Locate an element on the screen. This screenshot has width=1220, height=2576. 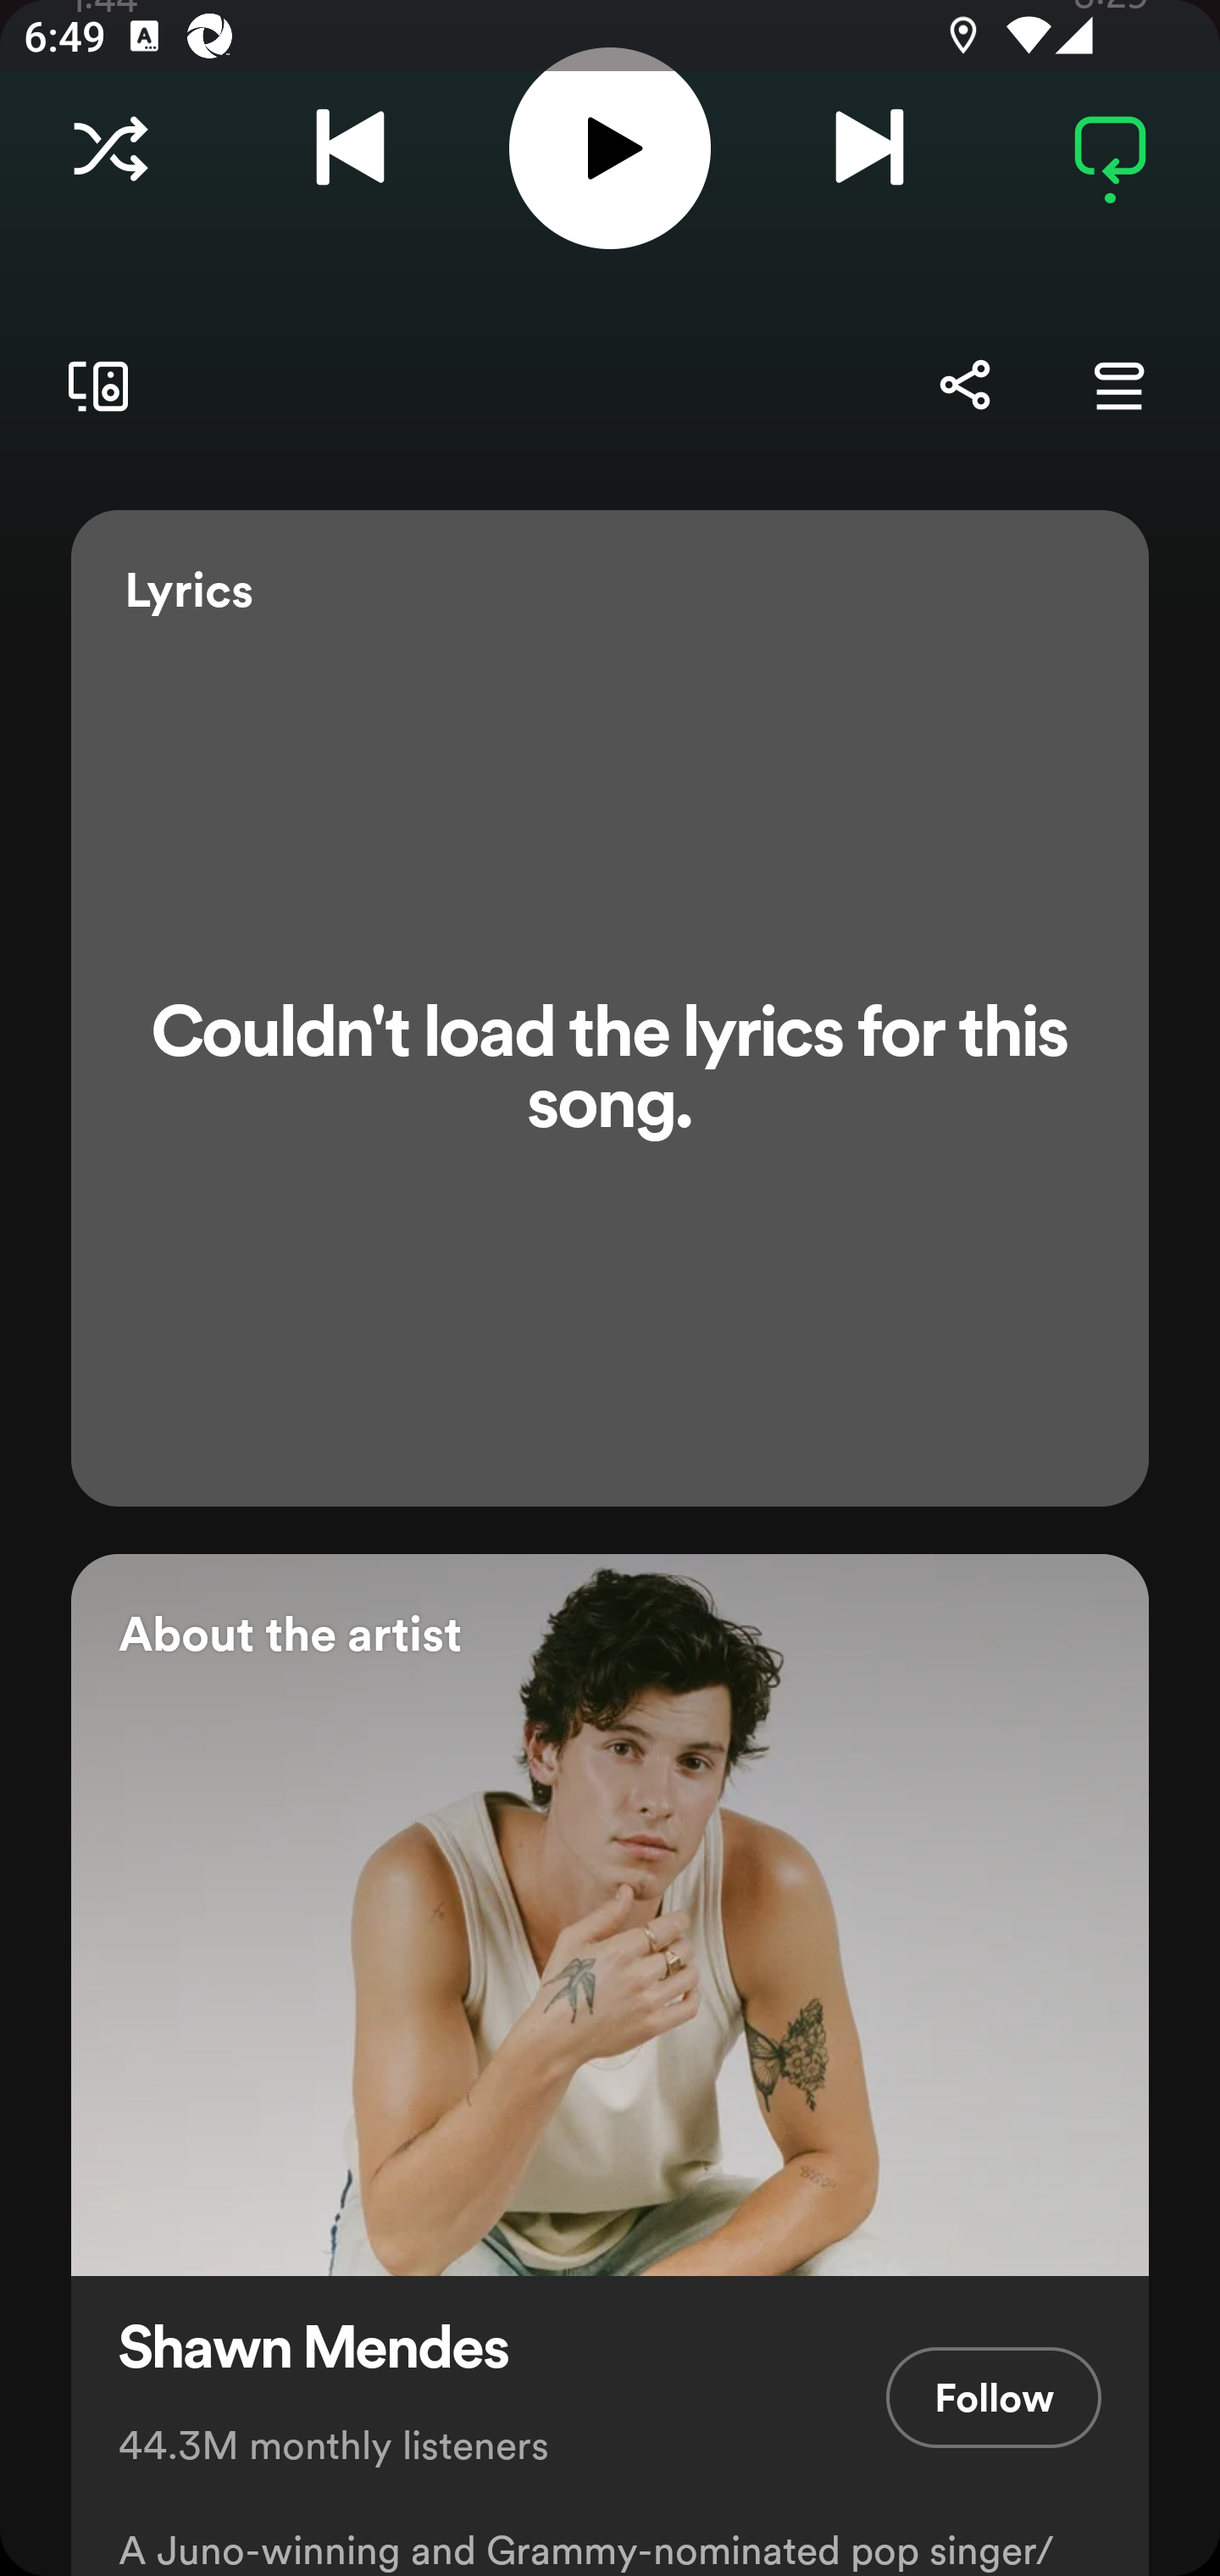
Follow Follow this Artist is located at coordinates (993, 2398).